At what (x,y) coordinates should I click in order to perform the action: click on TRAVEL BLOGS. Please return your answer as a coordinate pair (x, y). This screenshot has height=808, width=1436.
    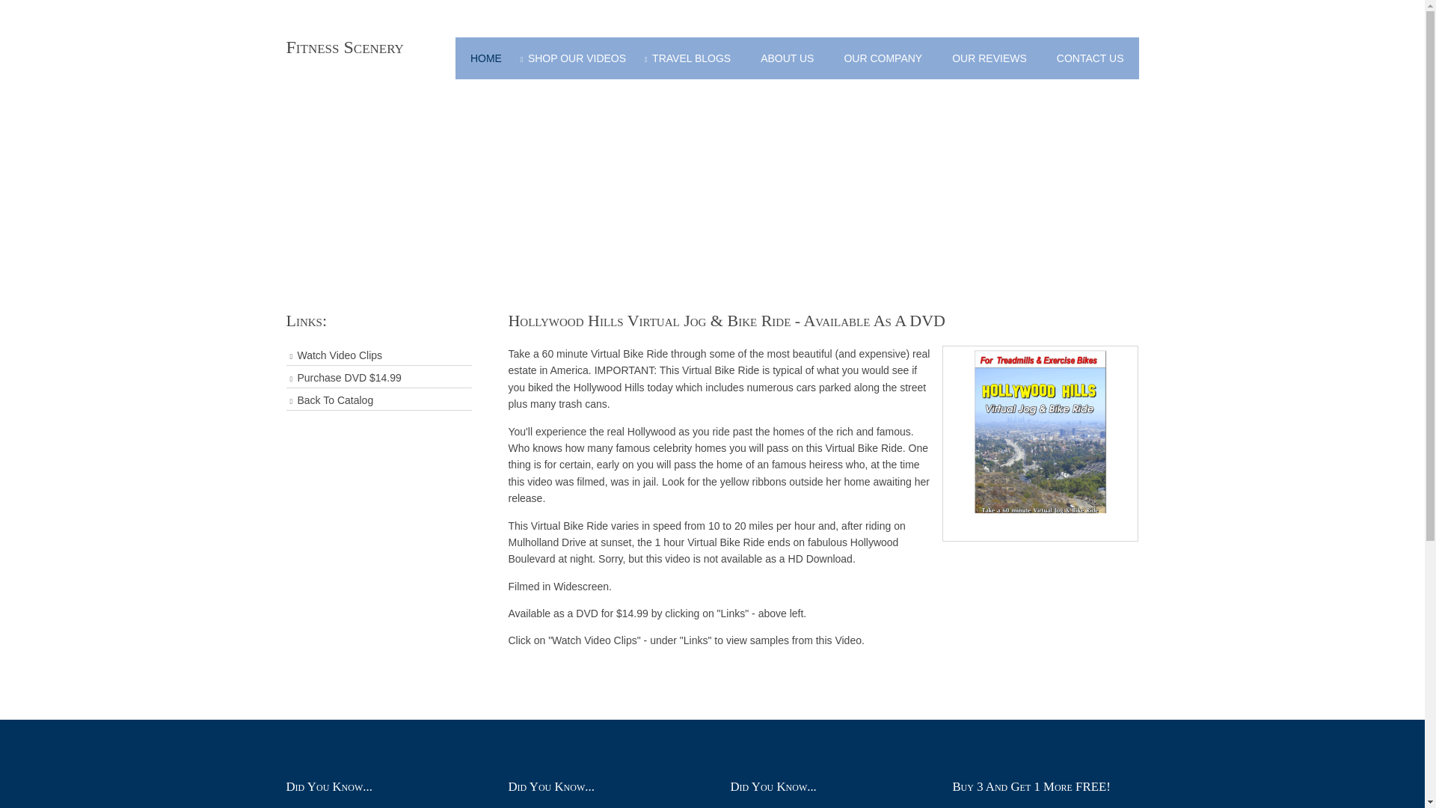
    Looking at the image, I should click on (693, 58).